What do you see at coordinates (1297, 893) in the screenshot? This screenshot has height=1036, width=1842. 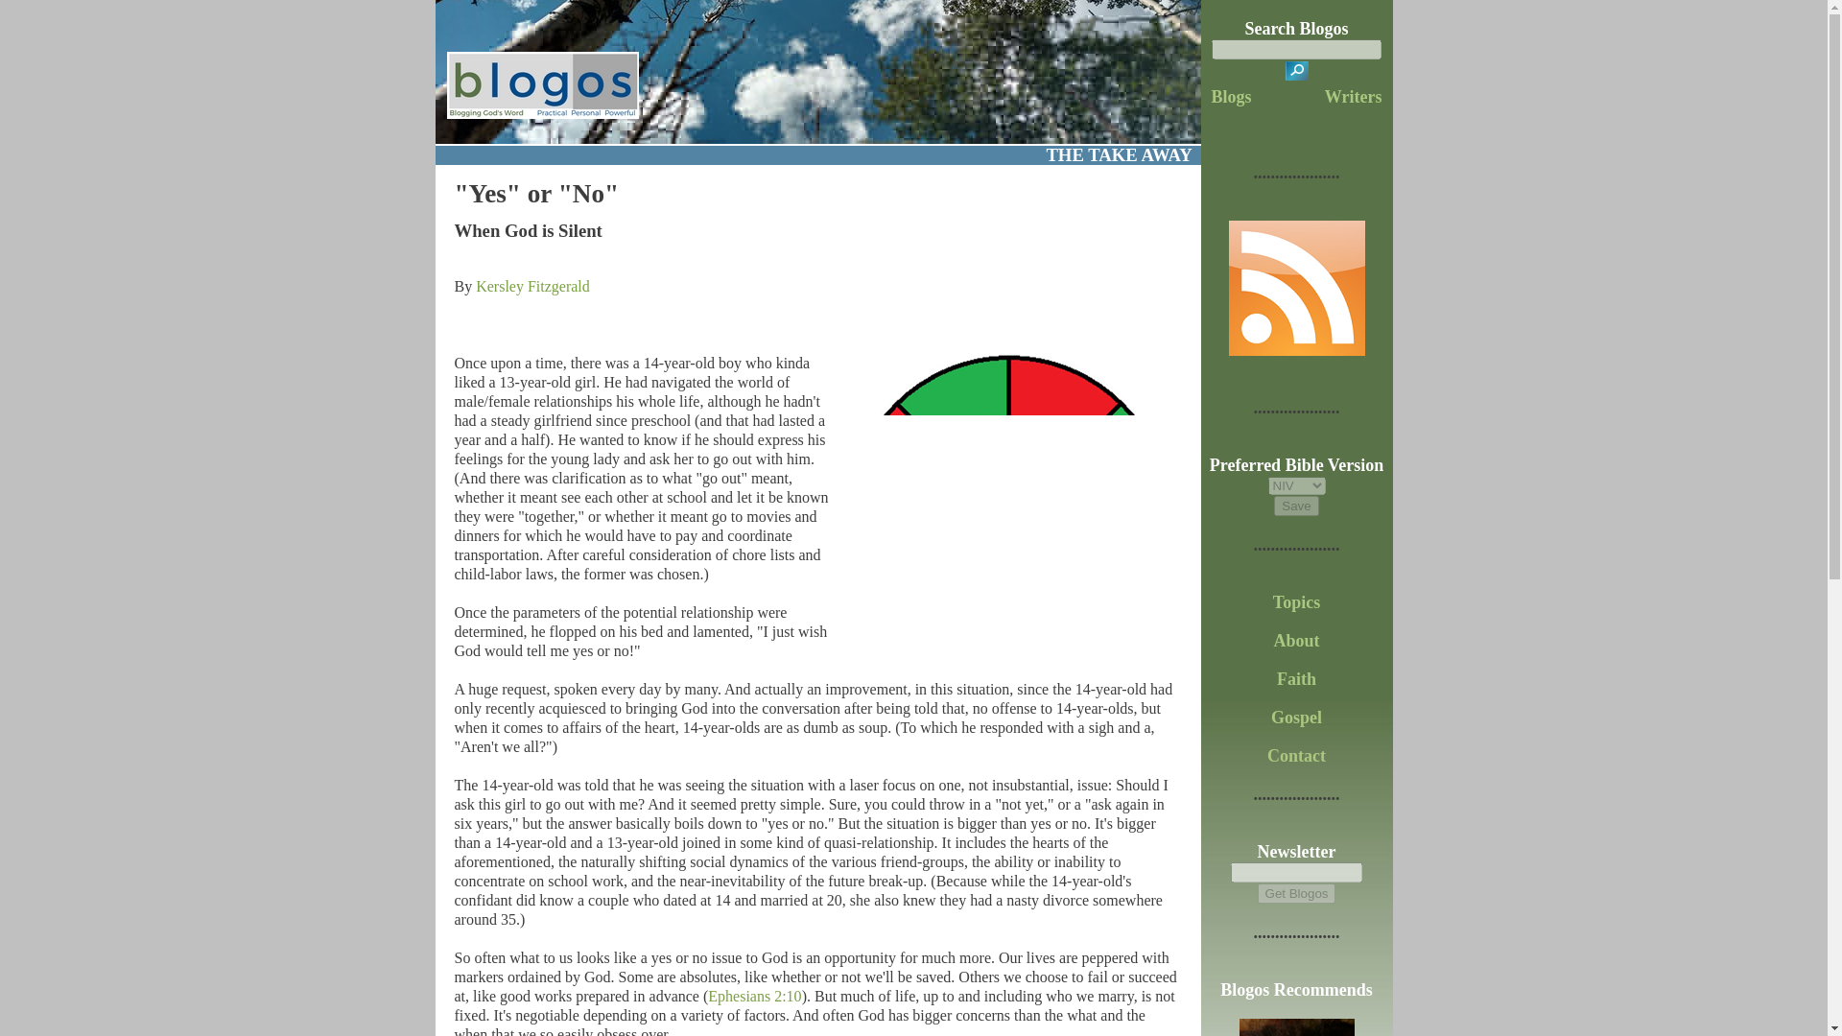 I see `Get Blogos` at bounding box center [1297, 893].